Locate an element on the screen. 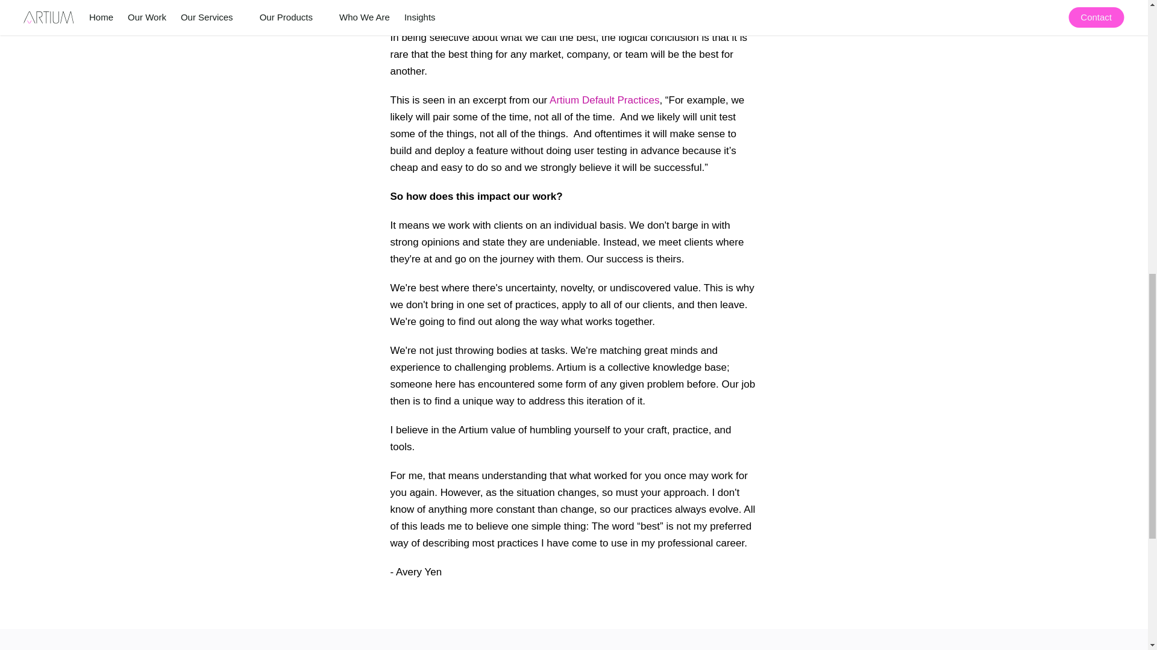 The image size is (1157, 650). Artium Default Practices is located at coordinates (604, 100).